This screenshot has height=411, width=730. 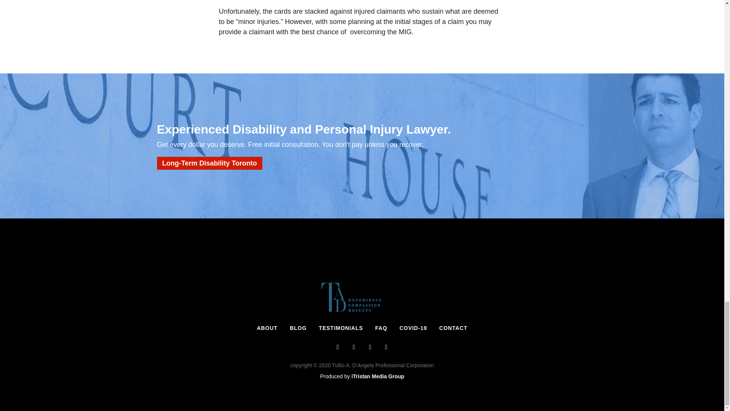 I want to click on FAQ, so click(x=381, y=328).